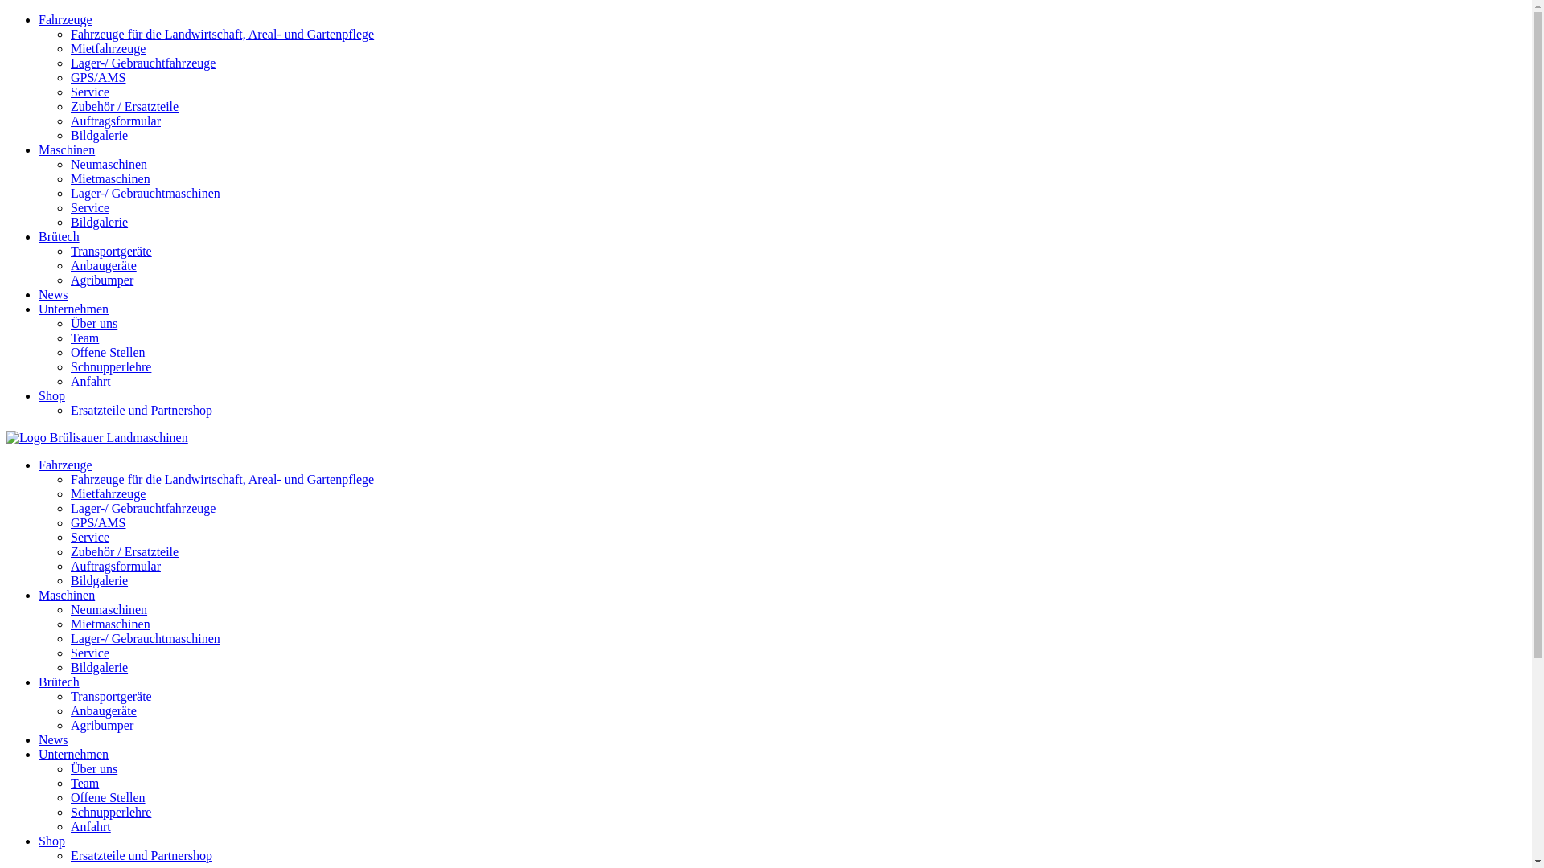 Image resolution: width=1544 pixels, height=868 pixels. What do you see at coordinates (142, 855) in the screenshot?
I see `Ersatzteile und Partnershop` at bounding box center [142, 855].